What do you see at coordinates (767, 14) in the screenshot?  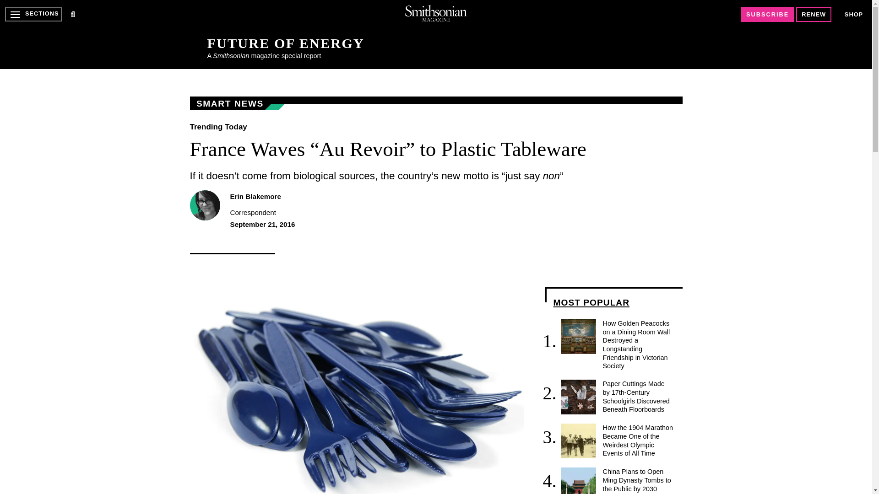 I see `SUBSCRIBE` at bounding box center [767, 14].